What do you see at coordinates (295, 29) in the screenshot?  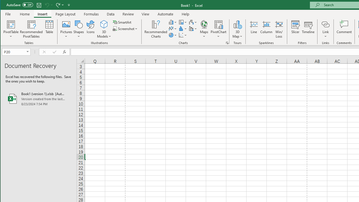 I see `Slicer...` at bounding box center [295, 29].